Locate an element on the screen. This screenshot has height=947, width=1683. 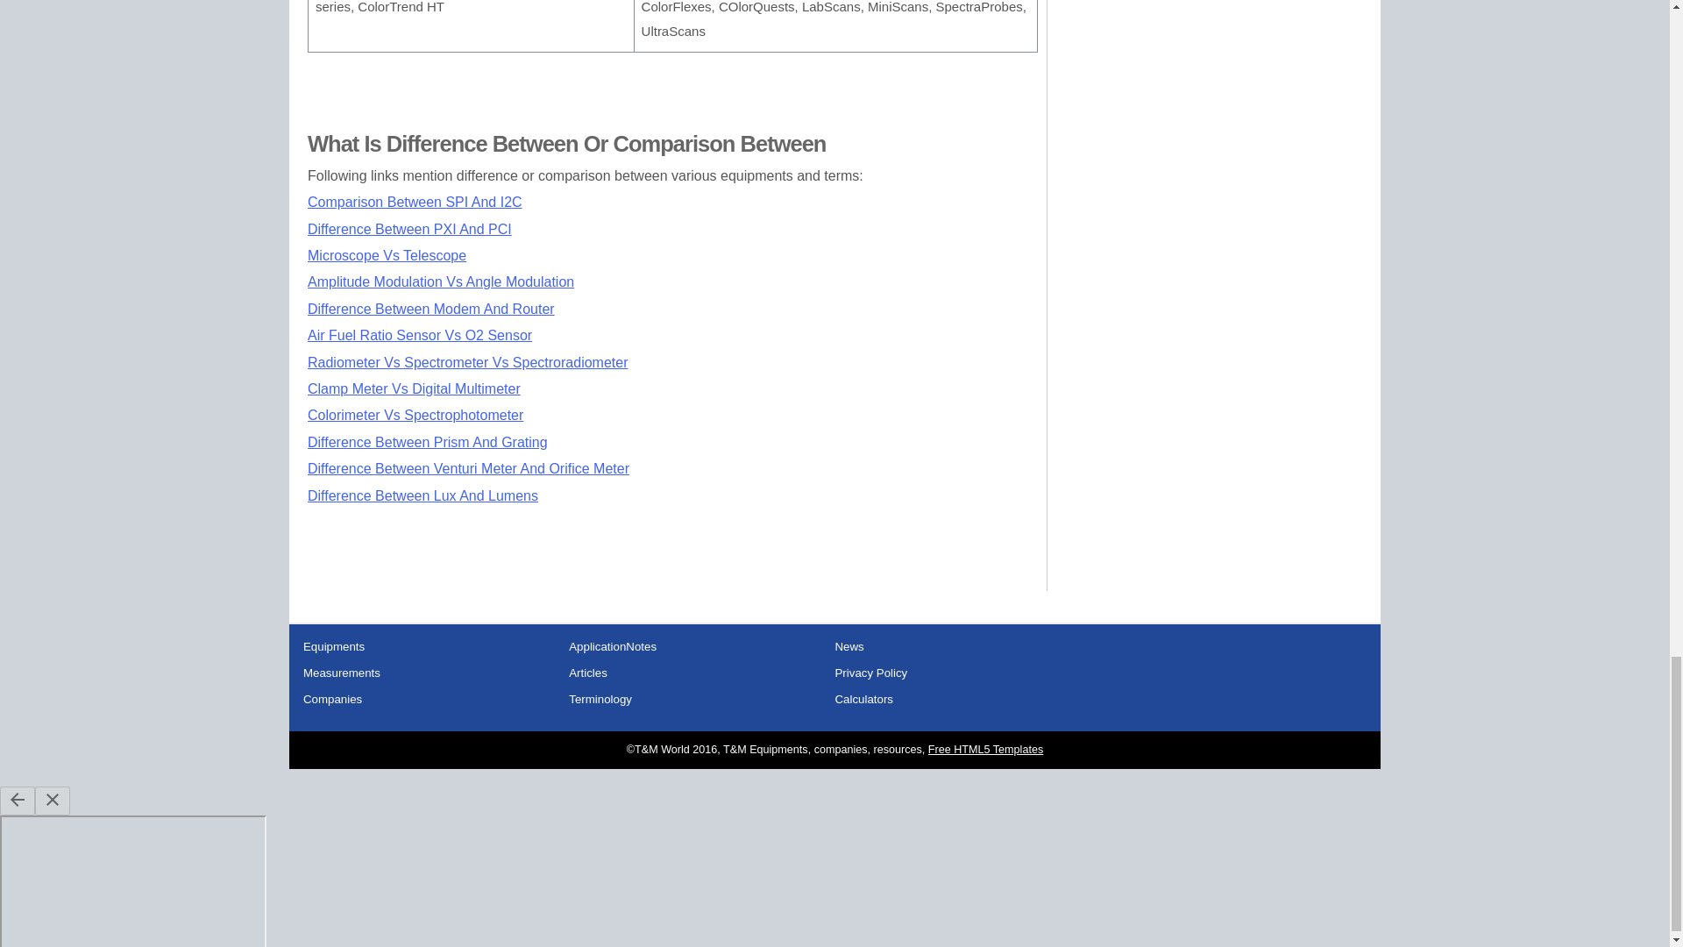
Radiometer Vs Spectrometer Vs Spectroradiometer is located at coordinates (468, 363).